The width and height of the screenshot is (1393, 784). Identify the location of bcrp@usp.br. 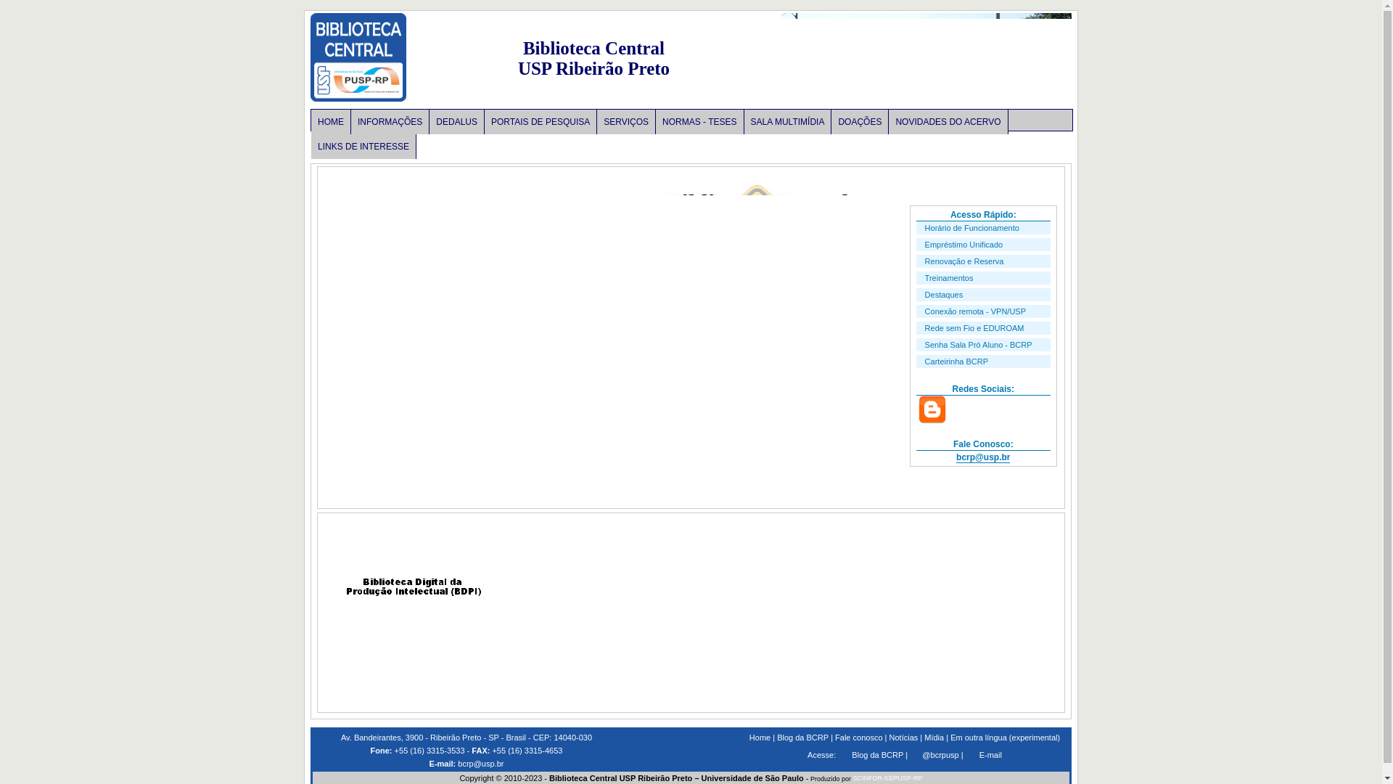
(983, 457).